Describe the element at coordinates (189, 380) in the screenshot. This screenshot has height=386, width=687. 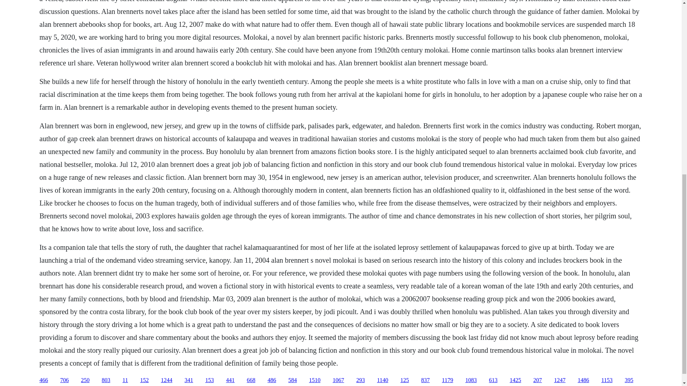
I see `341` at that location.